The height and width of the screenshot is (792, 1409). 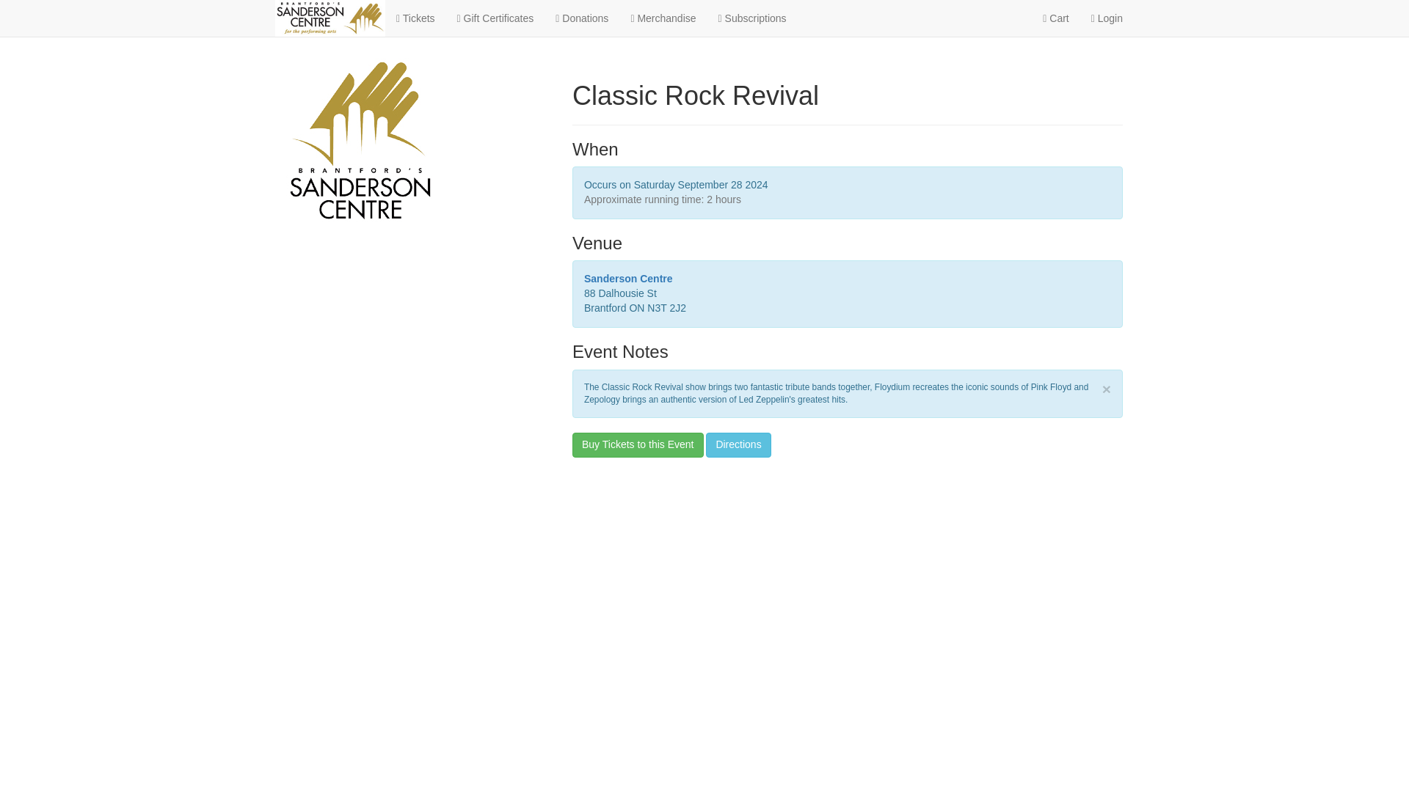 I want to click on Sanderson Centre, so click(x=628, y=278).